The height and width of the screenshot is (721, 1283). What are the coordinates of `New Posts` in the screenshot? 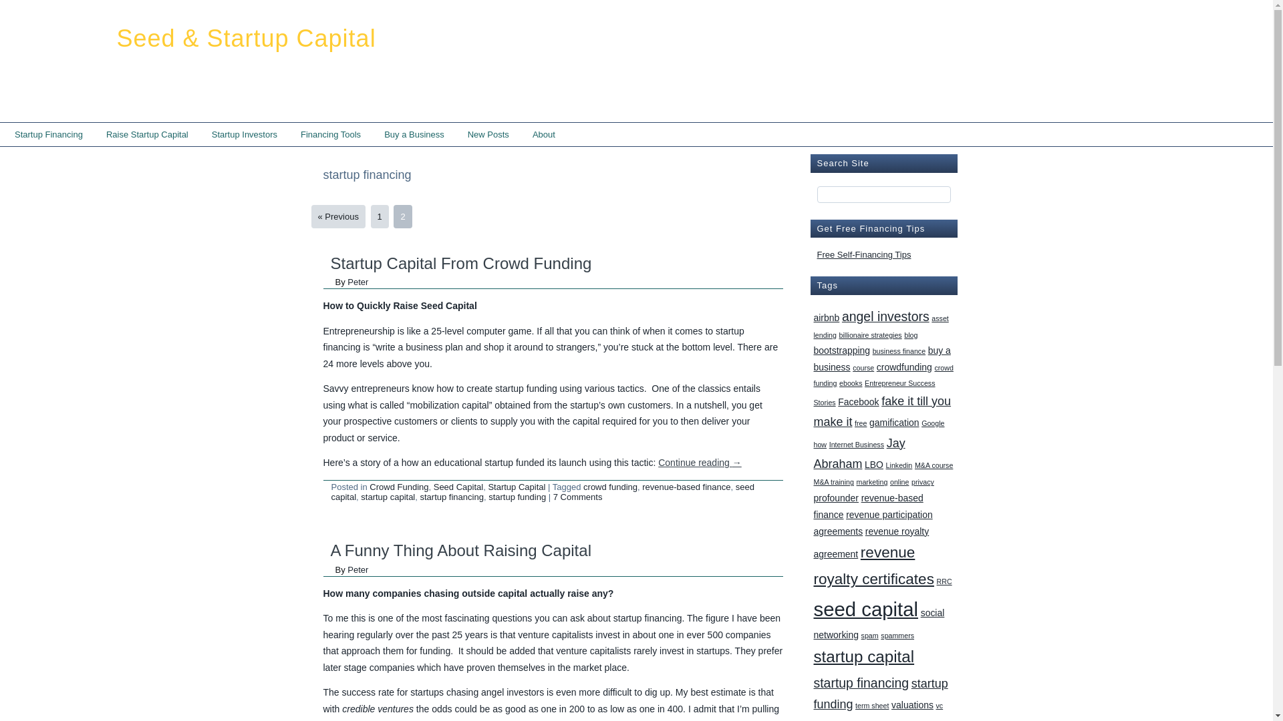 It's located at (488, 134).